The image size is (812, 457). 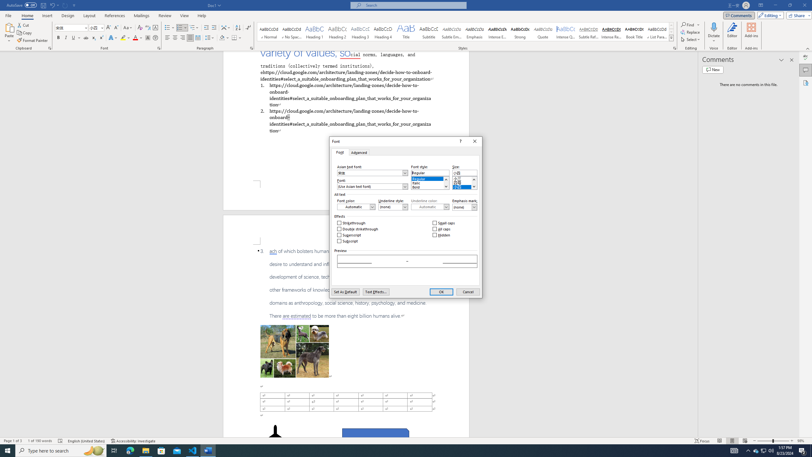 What do you see at coordinates (634, 32) in the screenshot?
I see `Book Title` at bounding box center [634, 32].